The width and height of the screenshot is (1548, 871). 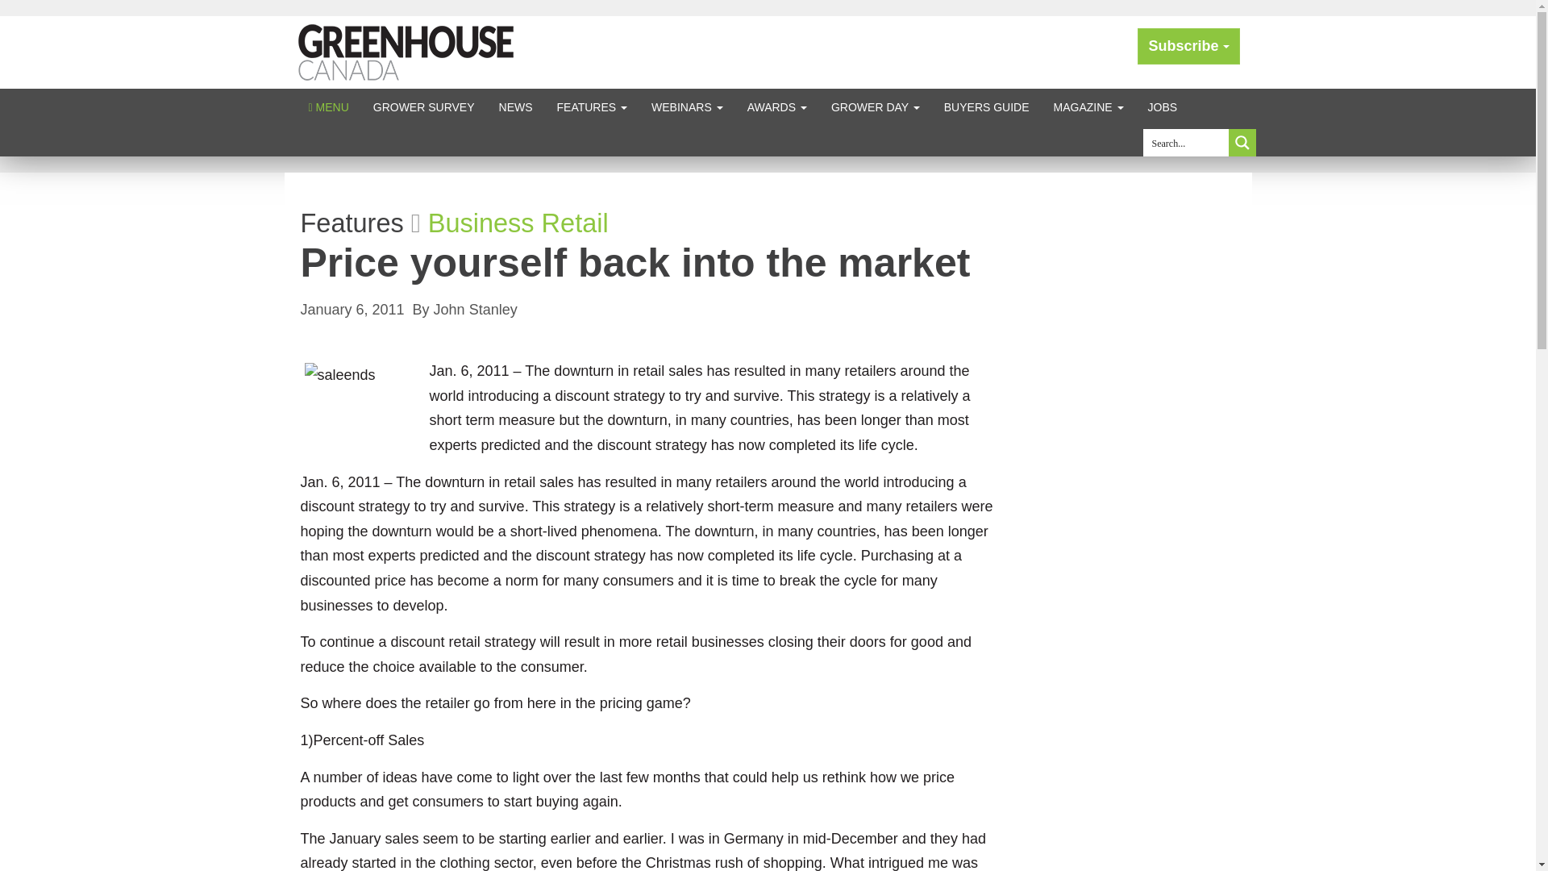 I want to click on AWARDS, so click(x=777, y=106).